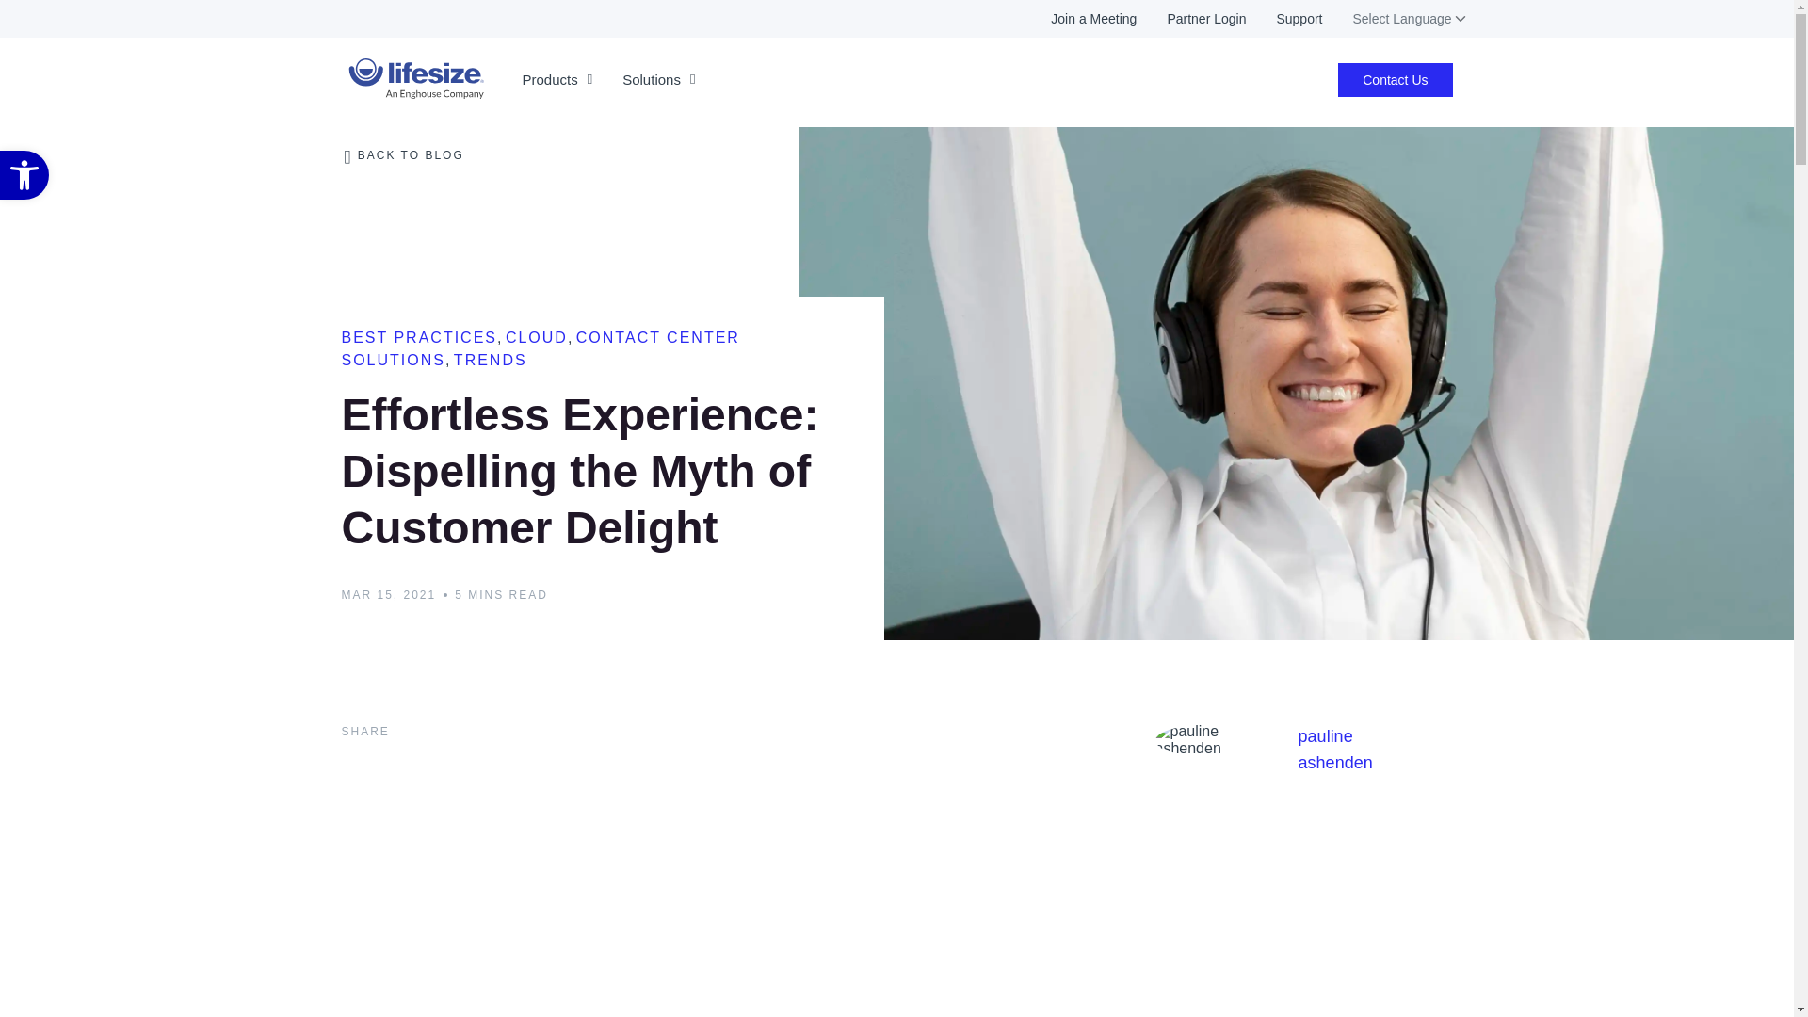  What do you see at coordinates (24, 174) in the screenshot?
I see `Solutions` at bounding box center [24, 174].